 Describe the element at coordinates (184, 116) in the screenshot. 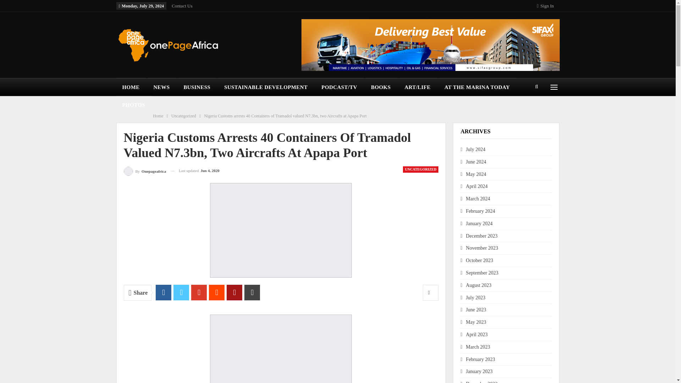

I see `Uncategorized` at that location.